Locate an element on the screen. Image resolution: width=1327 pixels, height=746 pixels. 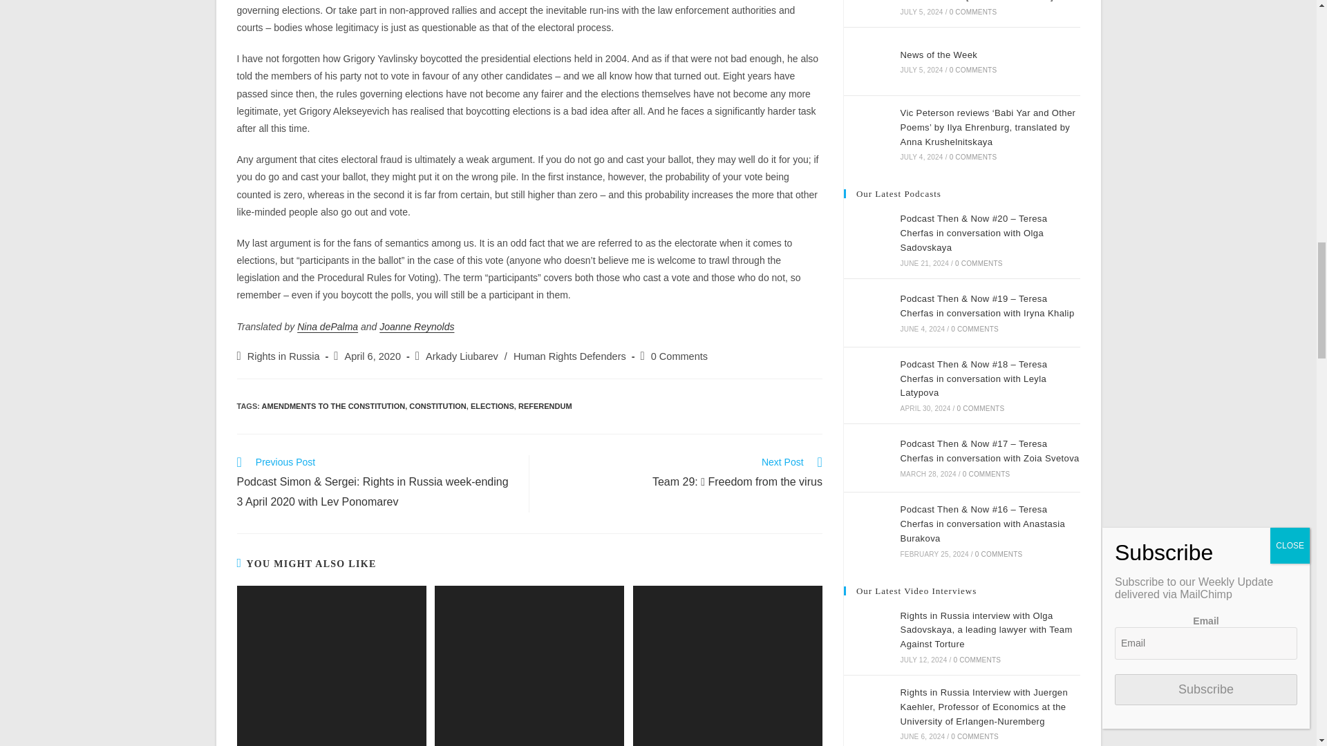
Rights in Russia is located at coordinates (283, 356).